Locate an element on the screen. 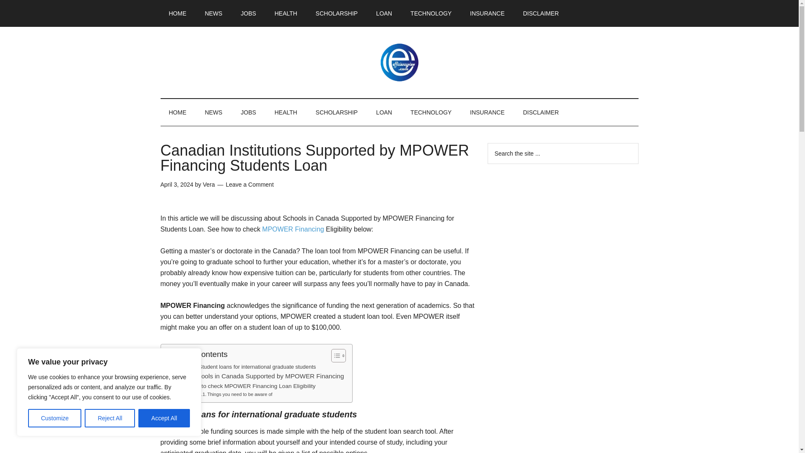 This screenshot has height=453, width=805. Student loans for international graduate students is located at coordinates (250, 367).